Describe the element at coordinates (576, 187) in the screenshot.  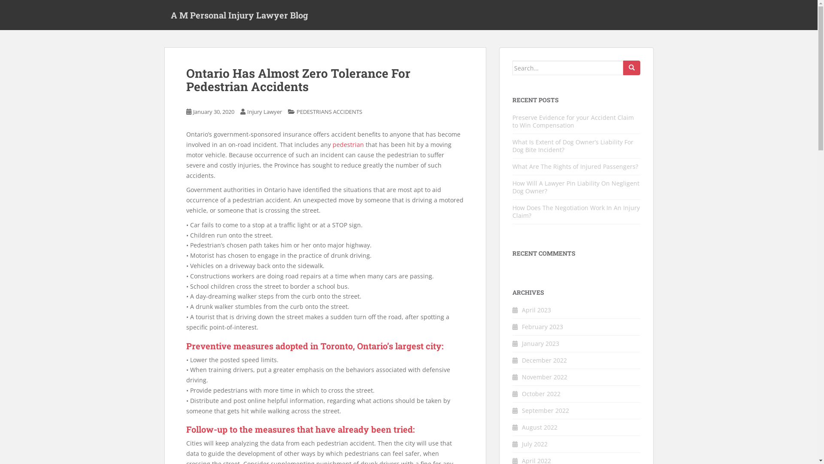
I see `How Will A Lawyer Pin Liability On Negligent Dog Owner?` at that location.